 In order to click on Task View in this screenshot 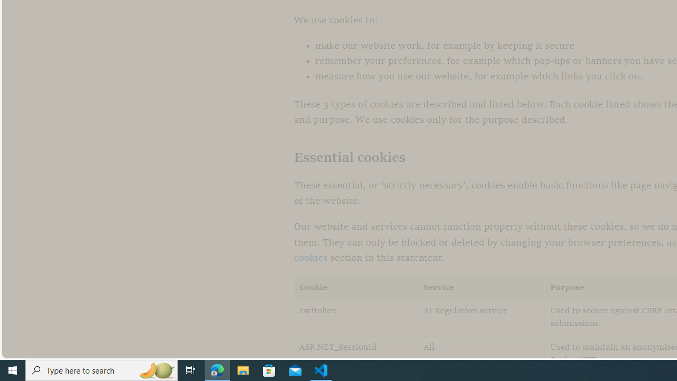, I will do `click(190, 370)`.